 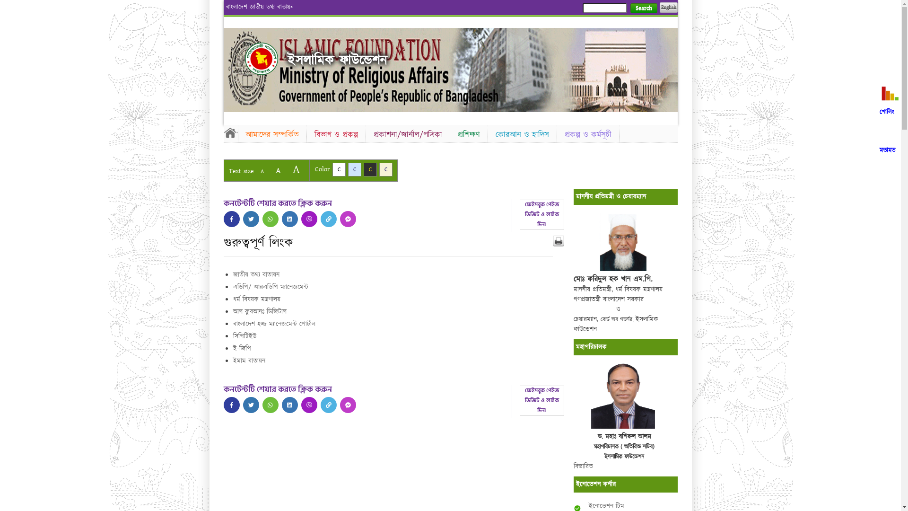 What do you see at coordinates (355, 169) in the screenshot?
I see `C` at bounding box center [355, 169].